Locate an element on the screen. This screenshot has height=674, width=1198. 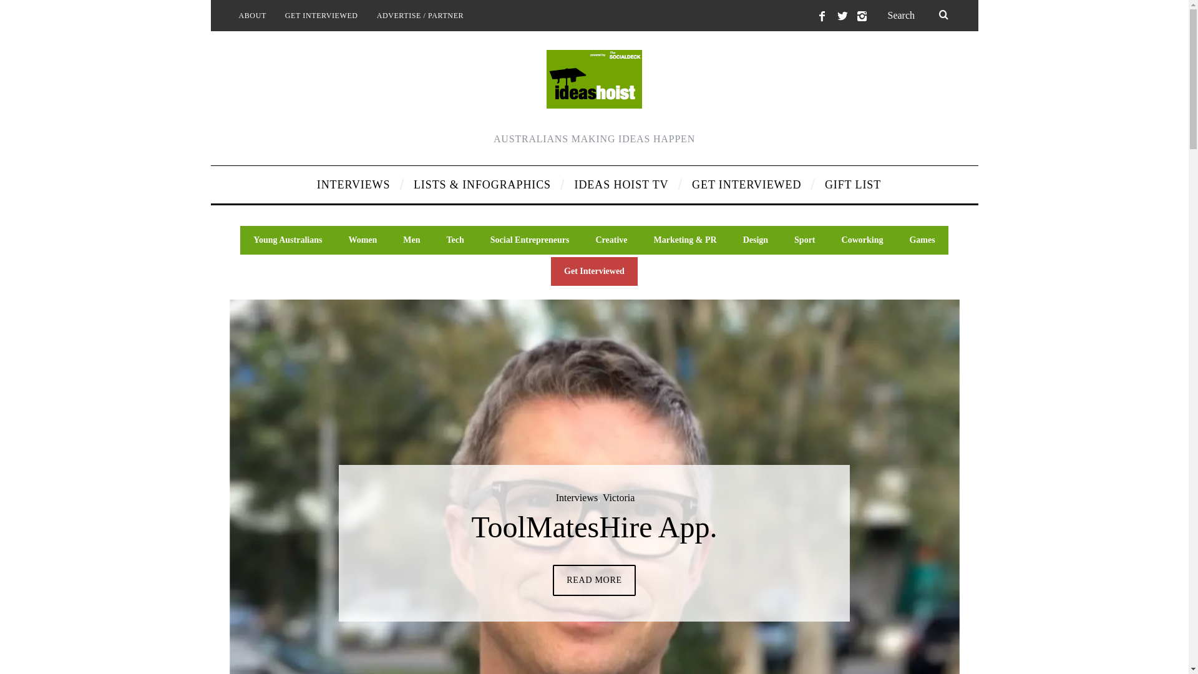
GET INTERVIEWED is located at coordinates (322, 16).